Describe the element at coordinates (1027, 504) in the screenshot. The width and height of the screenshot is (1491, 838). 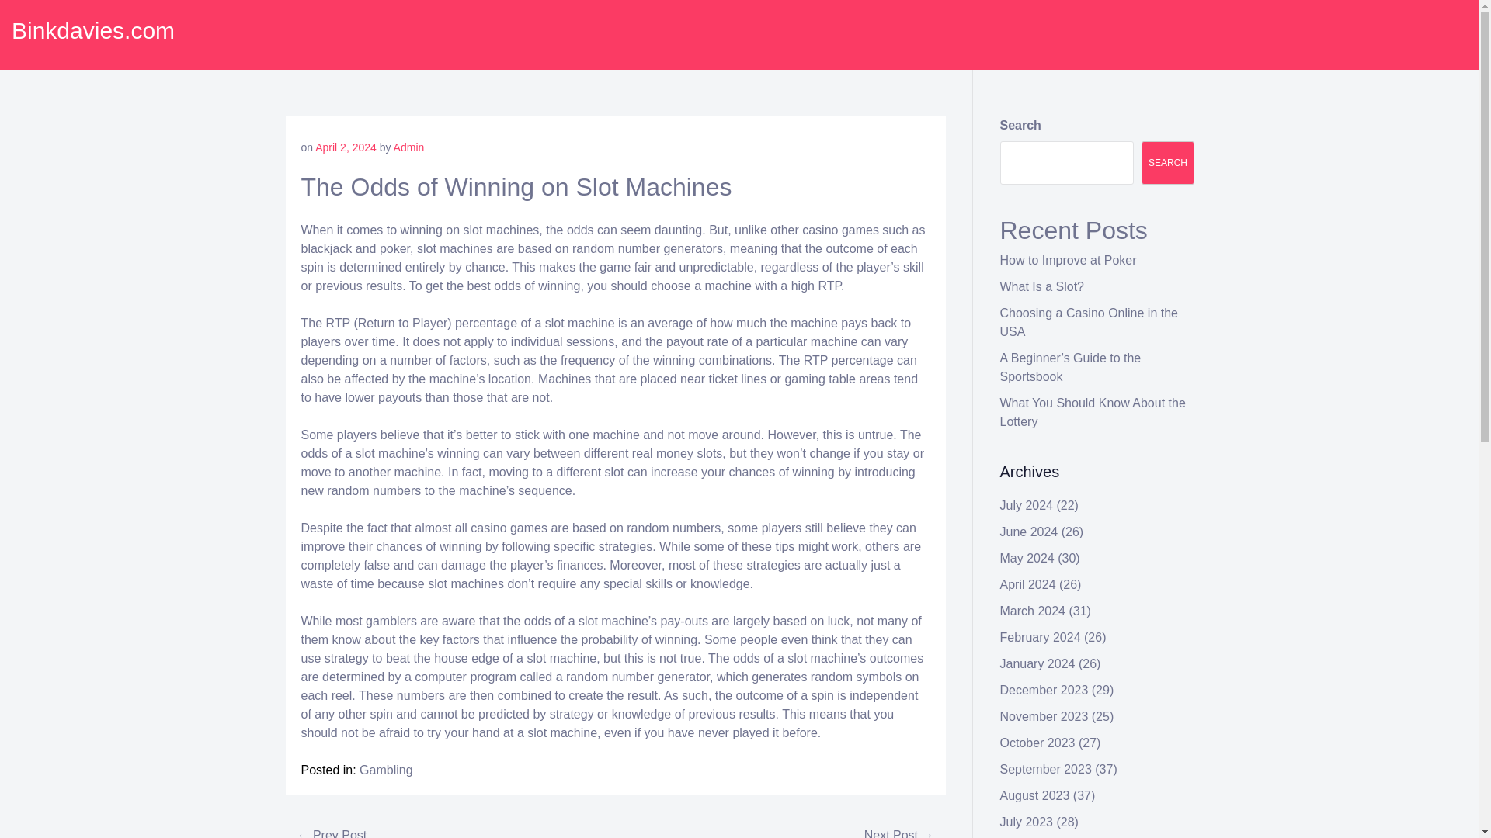
I see `July 2024` at that location.